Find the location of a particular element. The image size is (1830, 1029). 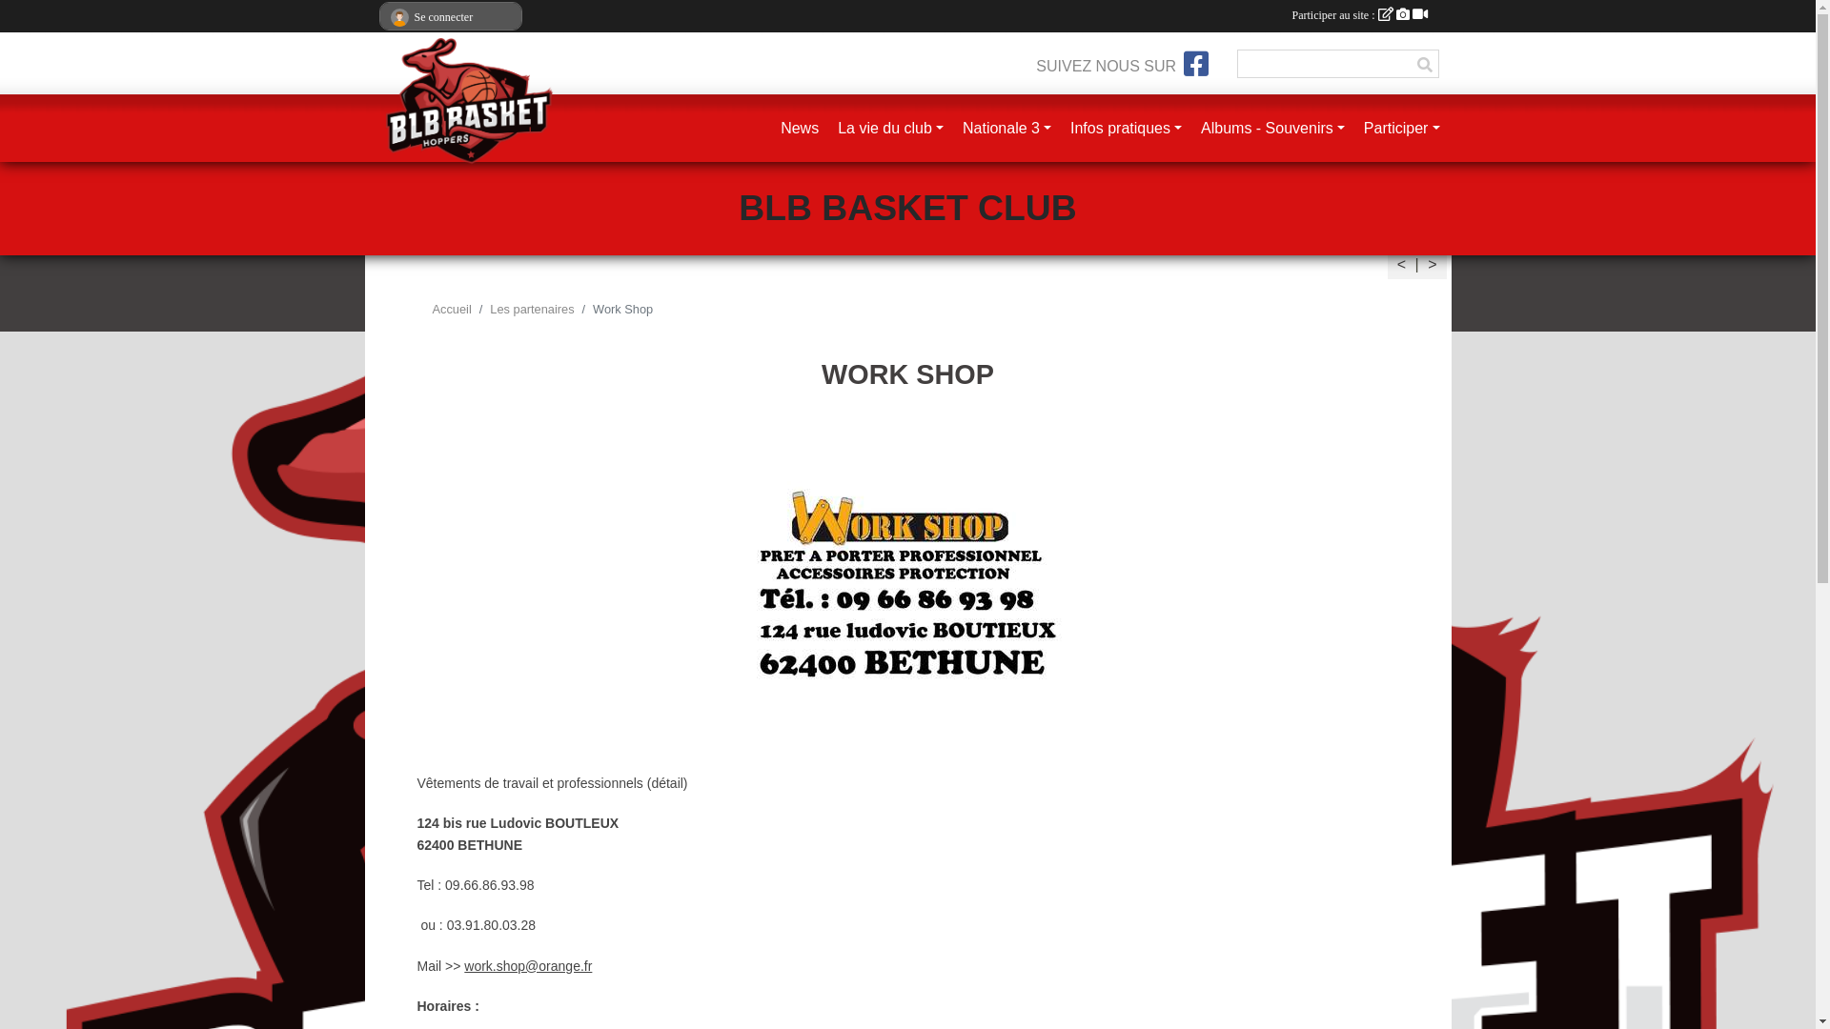

Participer is located at coordinates (1402, 128).